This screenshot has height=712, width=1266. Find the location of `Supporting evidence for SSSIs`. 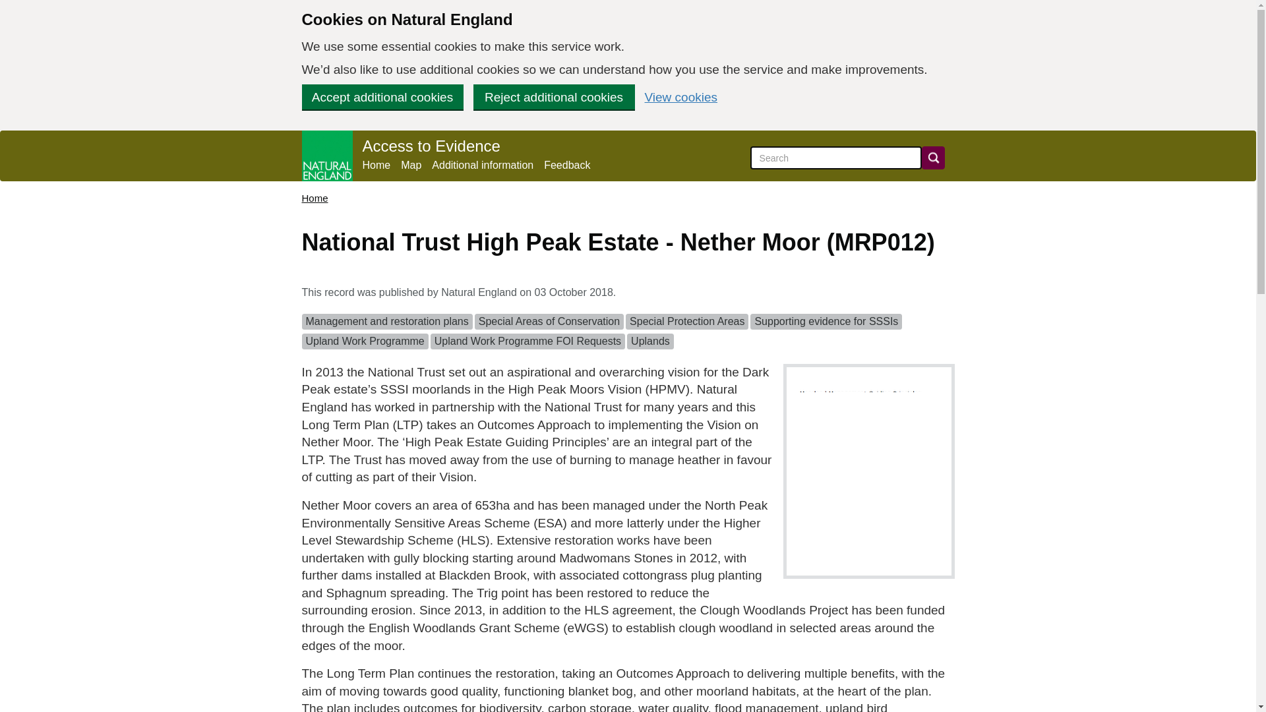

Supporting evidence for SSSIs is located at coordinates (826, 321).